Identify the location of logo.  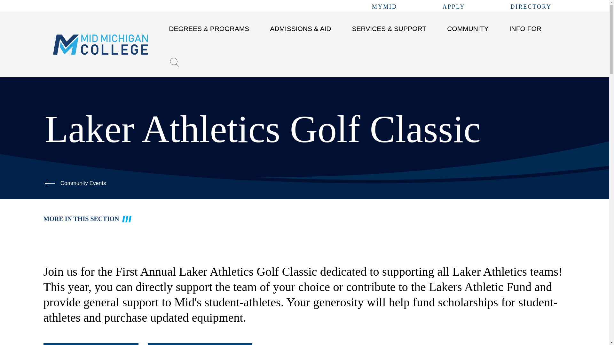
(100, 44).